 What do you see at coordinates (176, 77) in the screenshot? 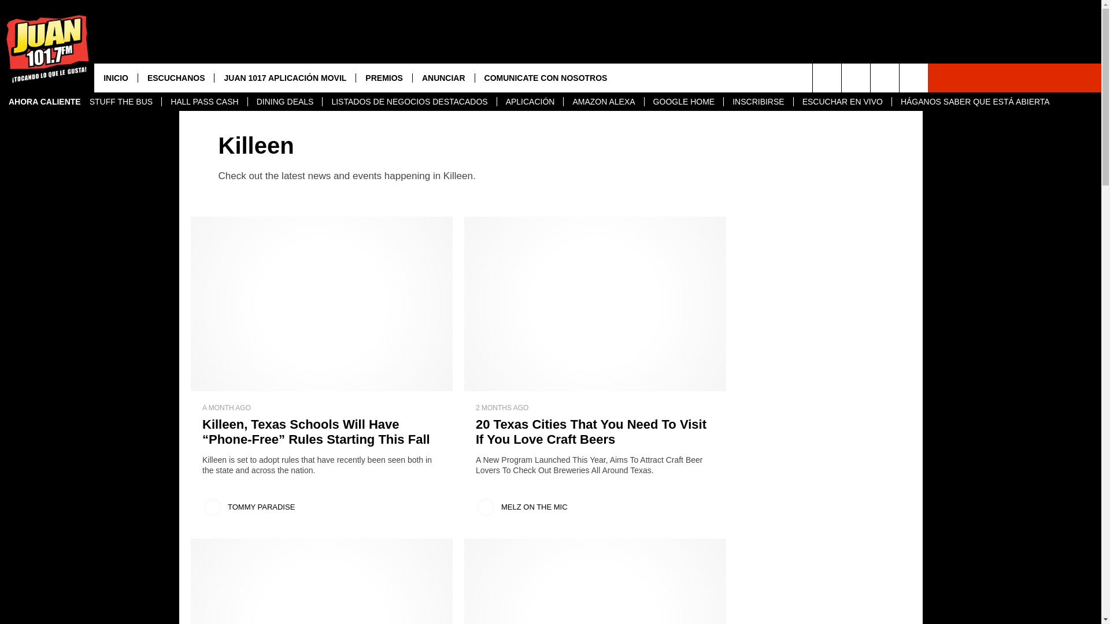
I see `ESCUCHANOS` at bounding box center [176, 77].